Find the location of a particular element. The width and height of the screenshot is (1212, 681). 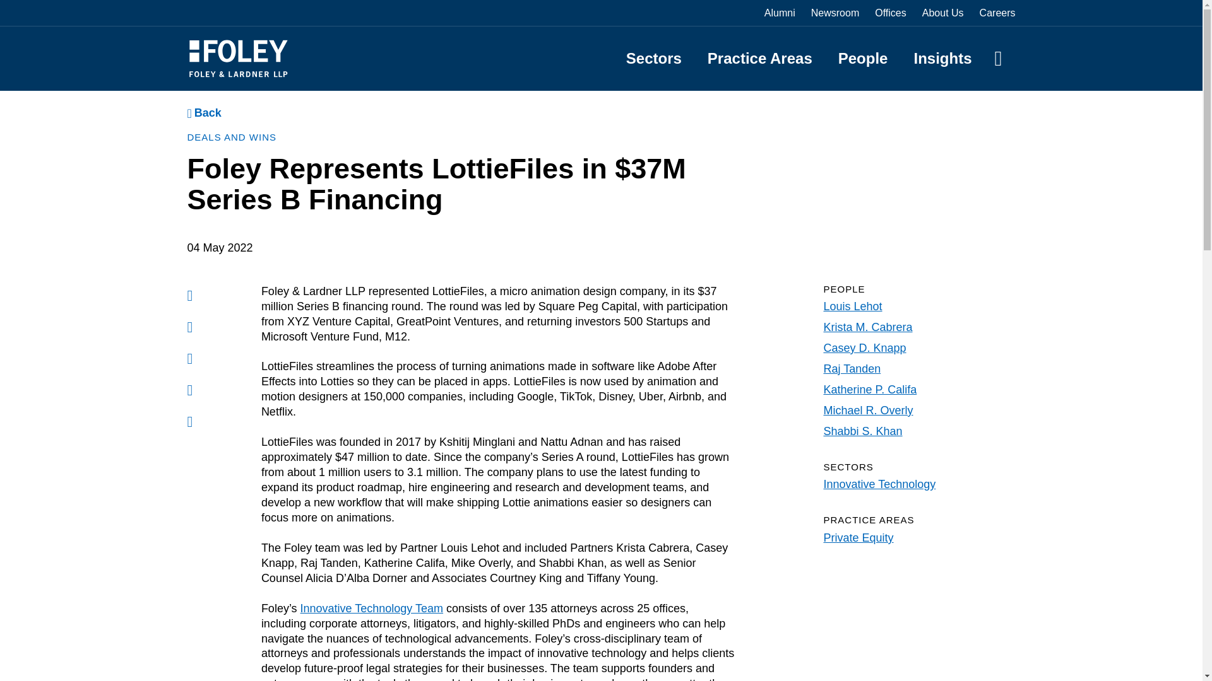

Sectors is located at coordinates (654, 58).